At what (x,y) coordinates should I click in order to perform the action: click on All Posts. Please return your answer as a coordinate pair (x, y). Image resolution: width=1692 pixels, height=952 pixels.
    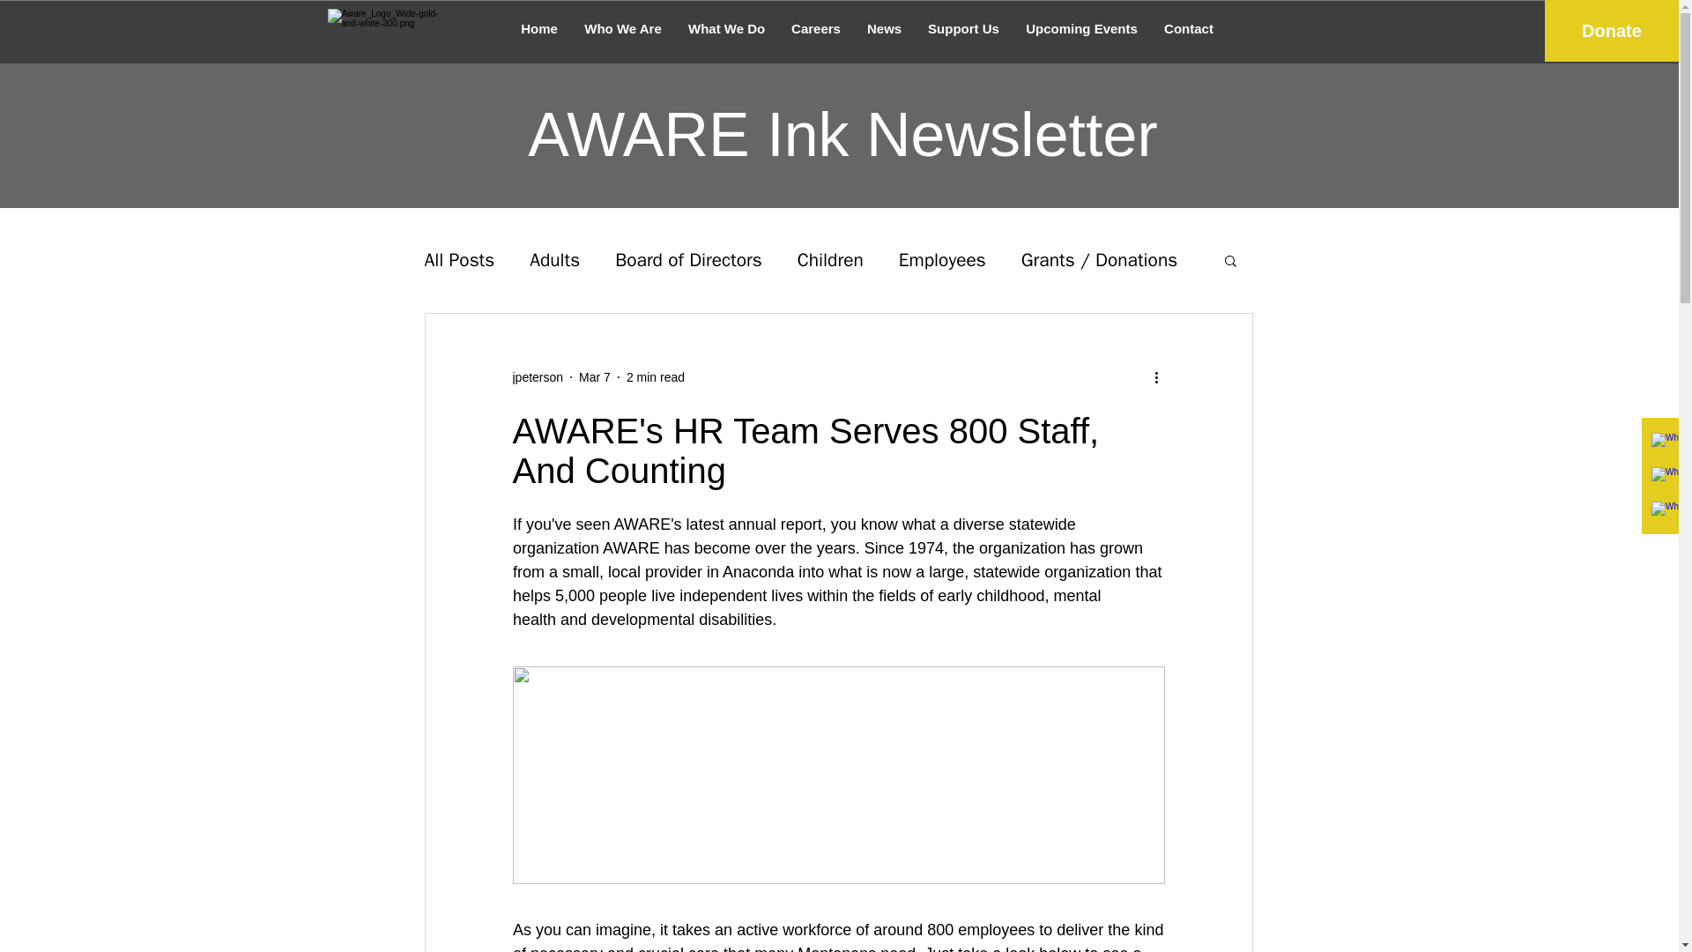
    Looking at the image, I should click on (460, 259).